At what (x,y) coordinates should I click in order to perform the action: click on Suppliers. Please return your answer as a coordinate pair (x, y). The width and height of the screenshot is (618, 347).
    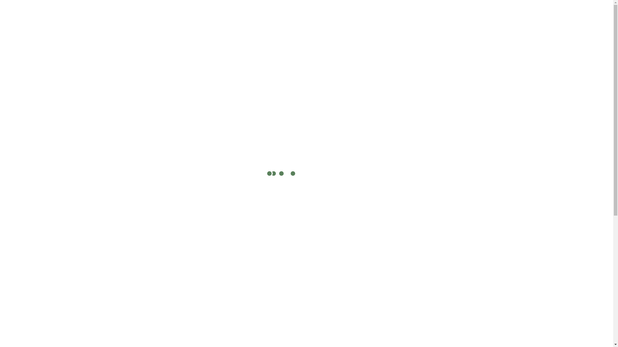
    Looking at the image, I should click on (335, 33).